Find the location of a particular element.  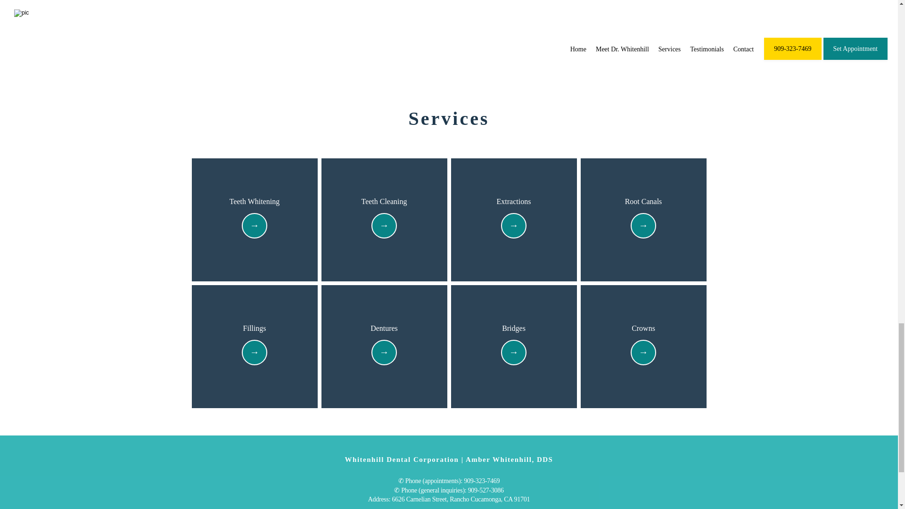

Read More is located at coordinates (643, 227).